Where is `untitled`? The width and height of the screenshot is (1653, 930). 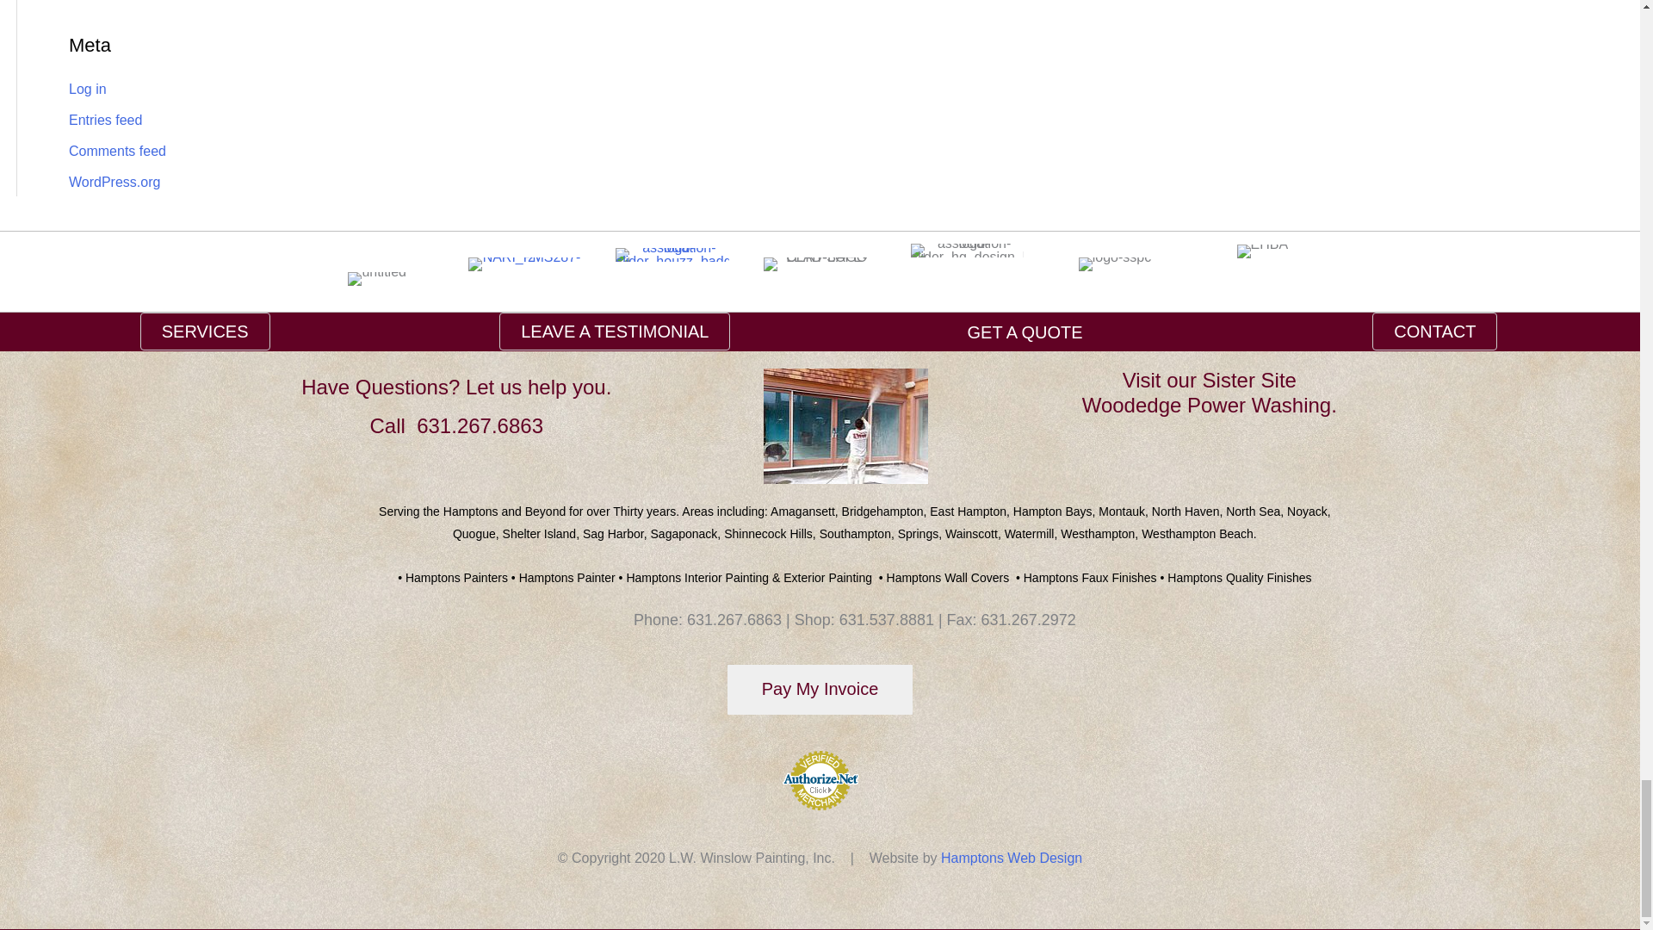
untitled is located at coordinates (377, 279).